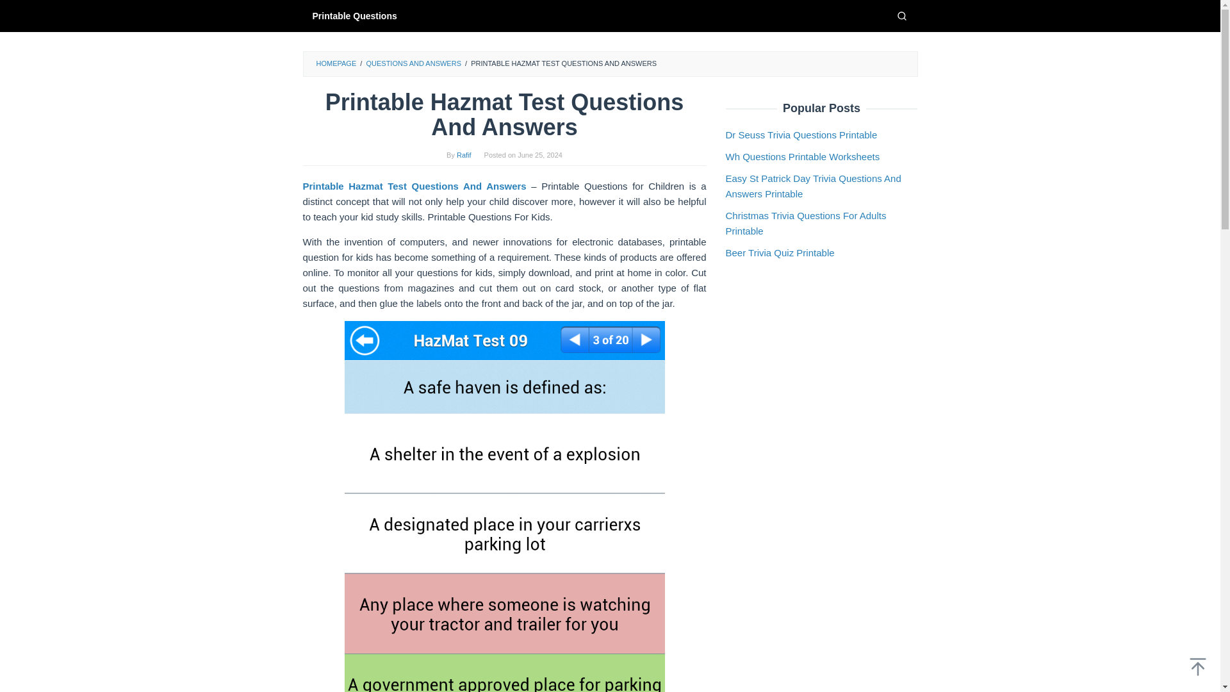 The height and width of the screenshot is (692, 1230). What do you see at coordinates (464, 155) in the screenshot?
I see `Permalink to: Rafif` at bounding box center [464, 155].